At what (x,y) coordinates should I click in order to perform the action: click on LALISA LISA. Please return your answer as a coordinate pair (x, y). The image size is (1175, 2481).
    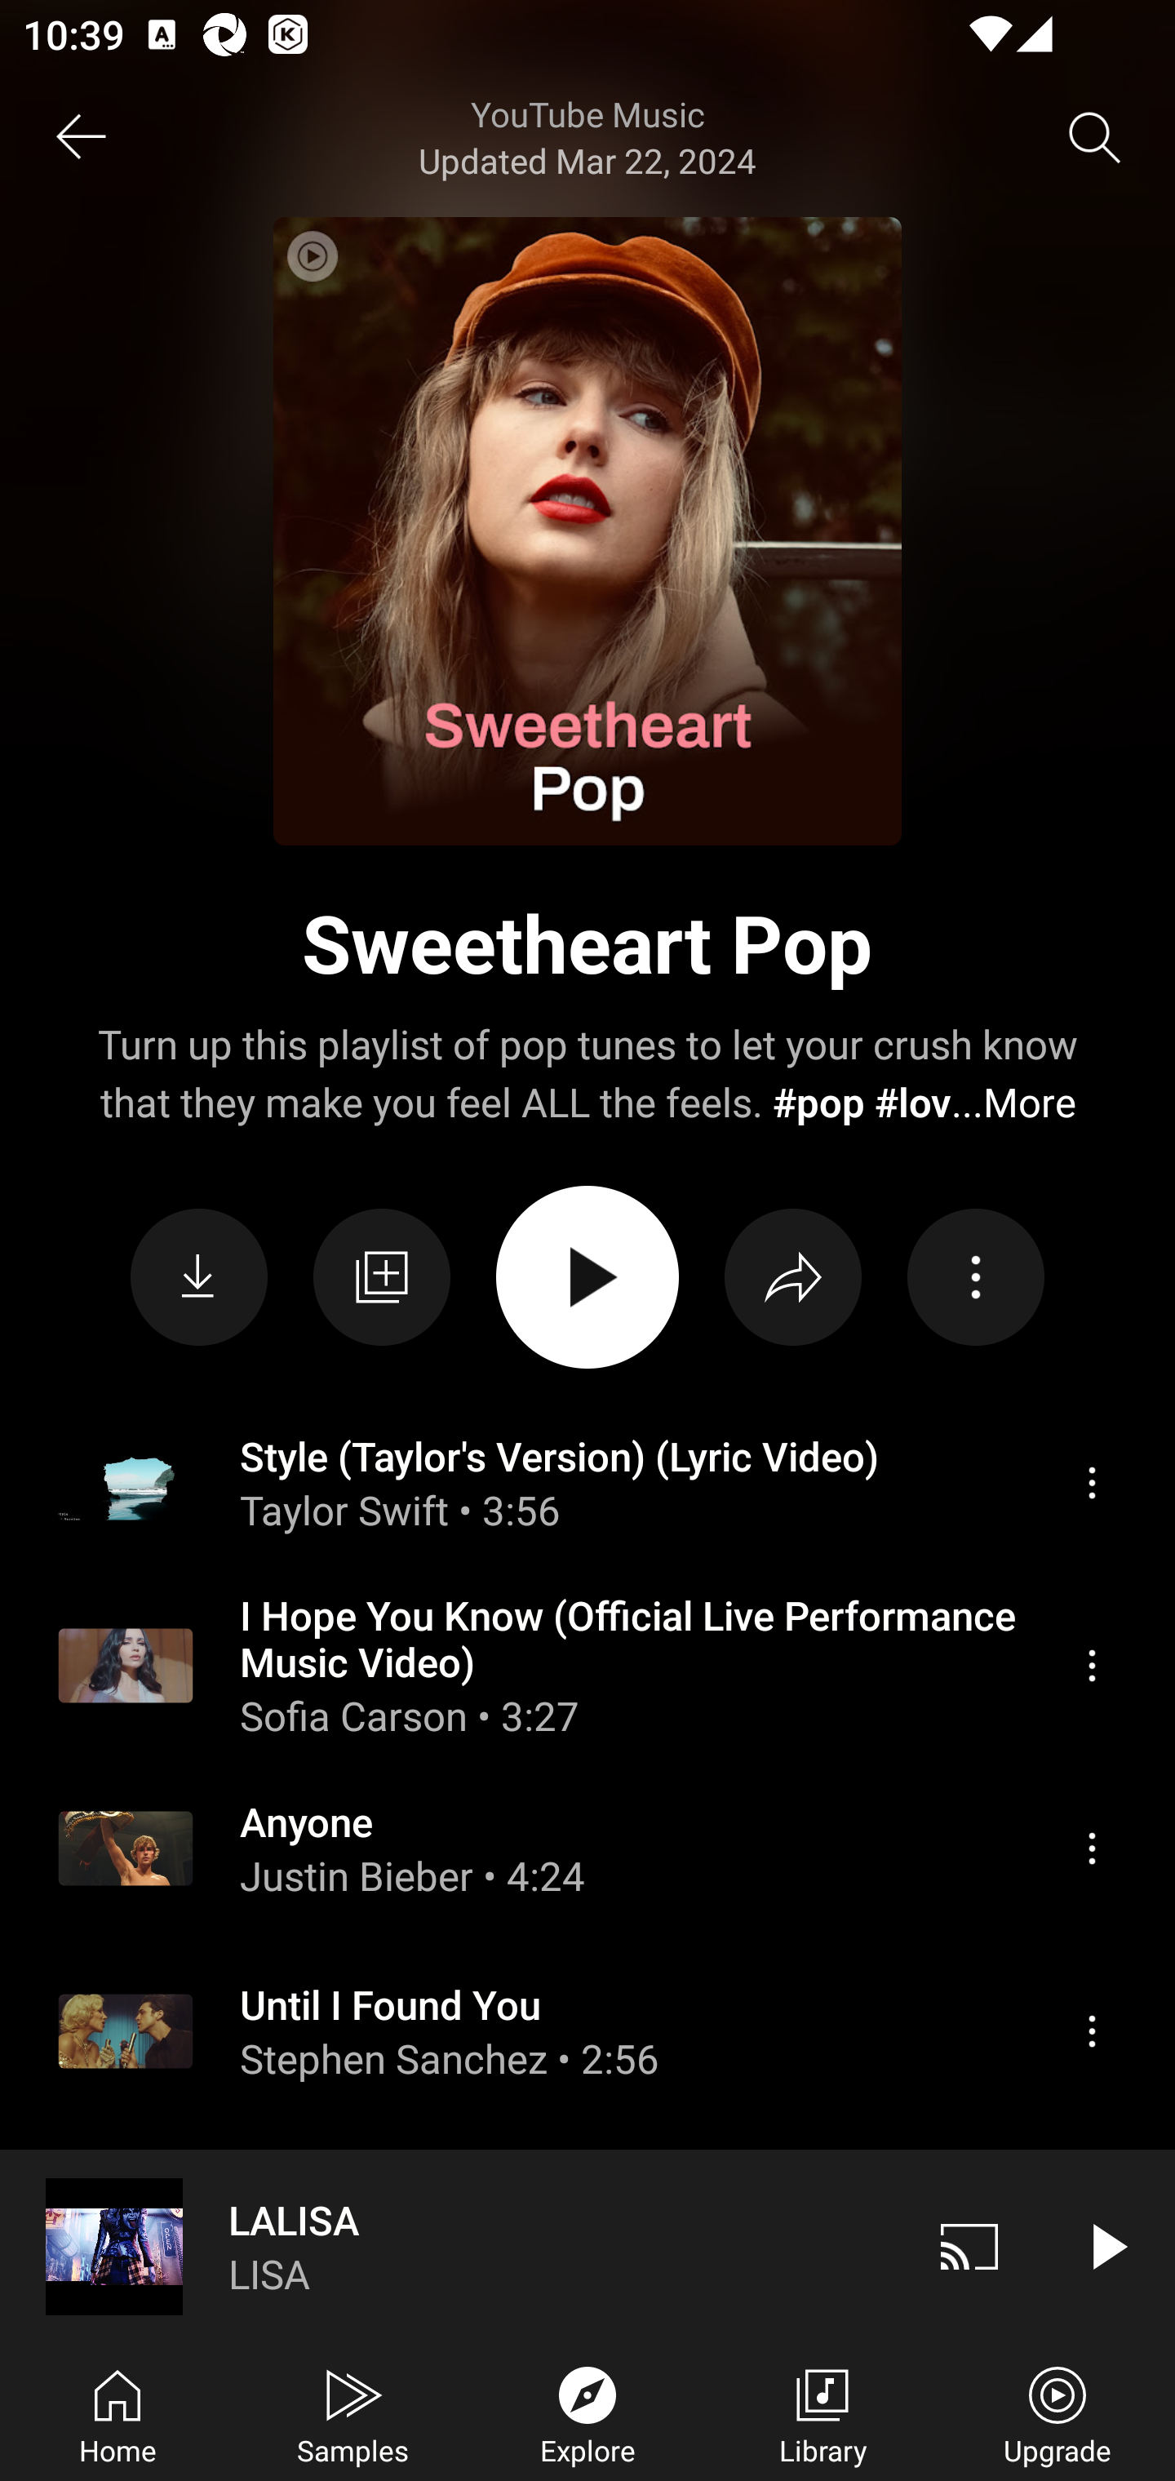
    Looking at the image, I should click on (450, 2246).